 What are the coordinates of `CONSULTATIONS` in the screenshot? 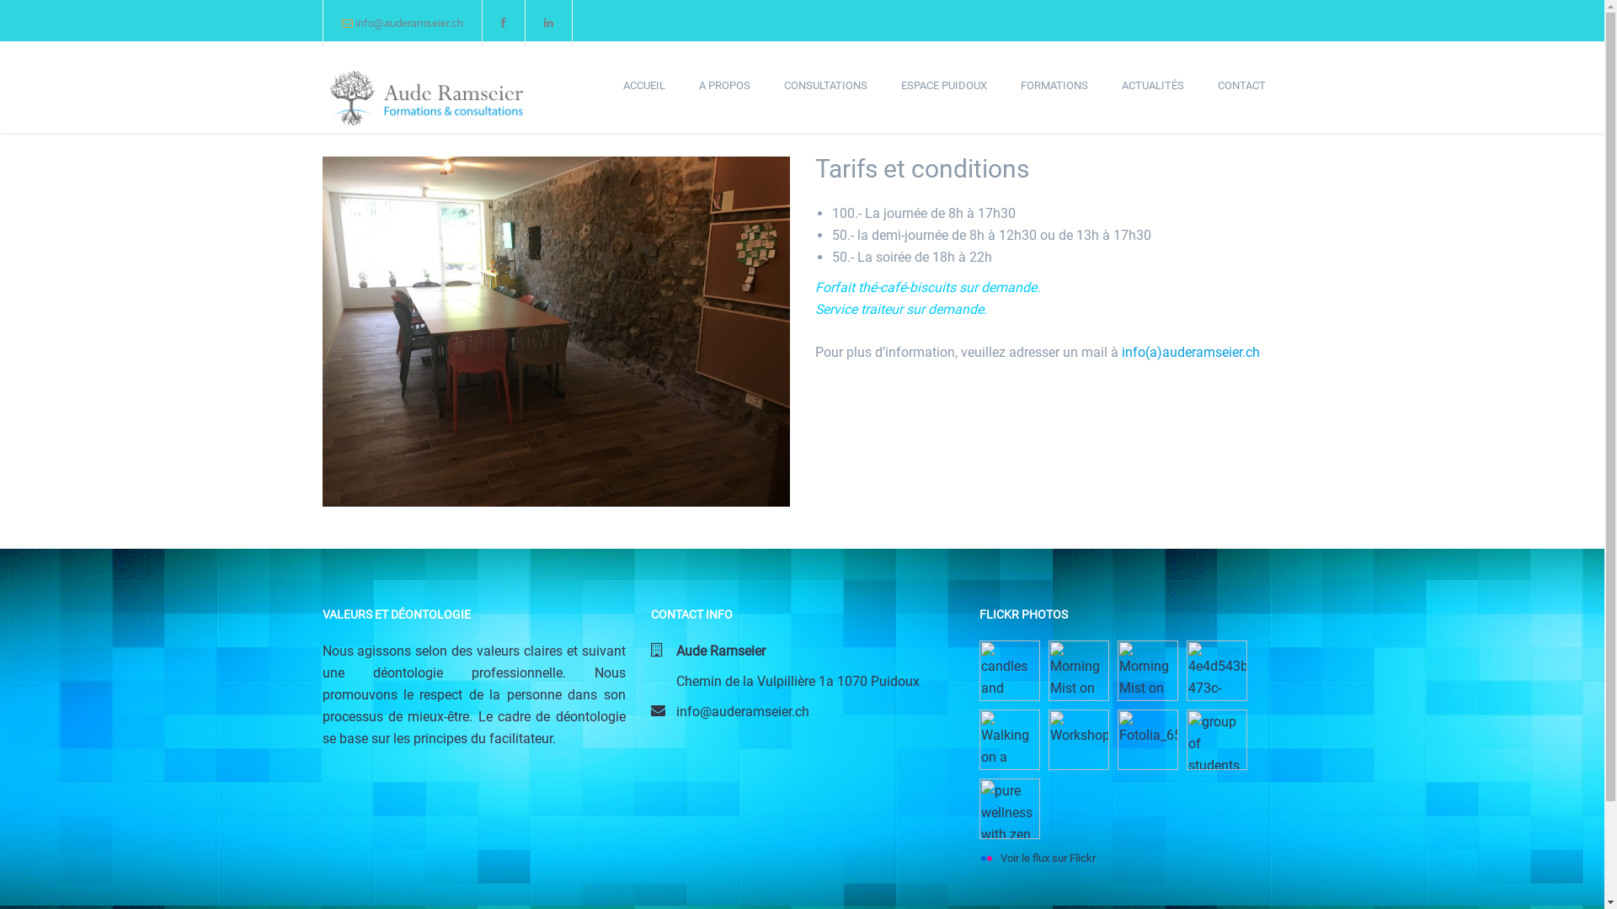 It's located at (825, 86).